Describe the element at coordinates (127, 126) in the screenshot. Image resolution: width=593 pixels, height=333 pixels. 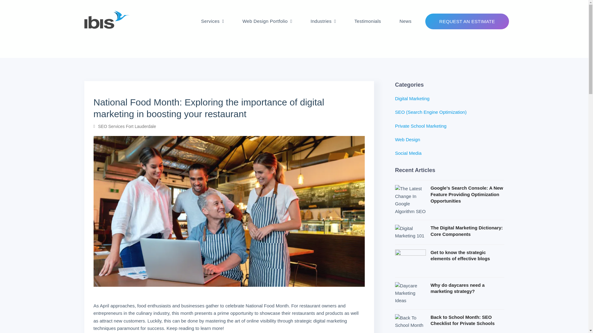
I see `SEO Services Fort Lauderdale` at that location.